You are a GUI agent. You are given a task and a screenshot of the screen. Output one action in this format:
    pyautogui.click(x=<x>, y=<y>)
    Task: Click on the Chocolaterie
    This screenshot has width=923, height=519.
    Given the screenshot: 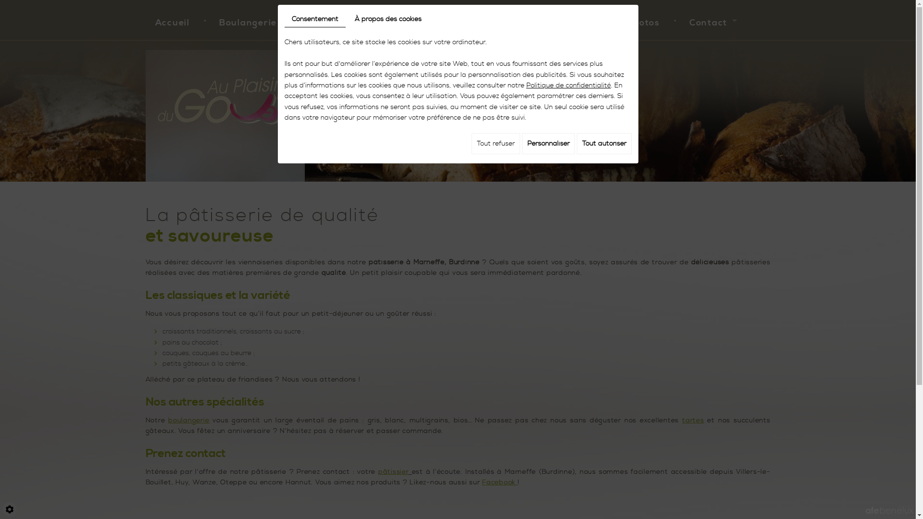 What is the action you would take?
    pyautogui.click(x=530, y=20)
    